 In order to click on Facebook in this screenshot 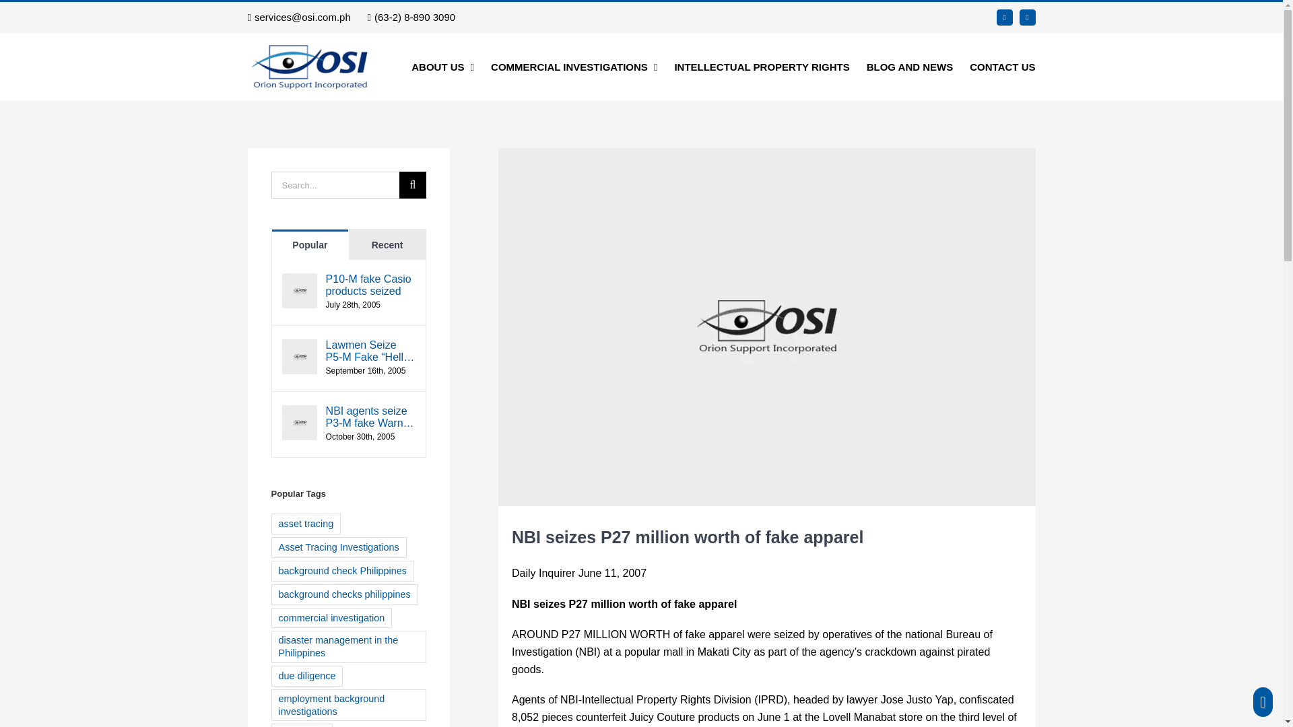, I will do `click(1005, 18)`.